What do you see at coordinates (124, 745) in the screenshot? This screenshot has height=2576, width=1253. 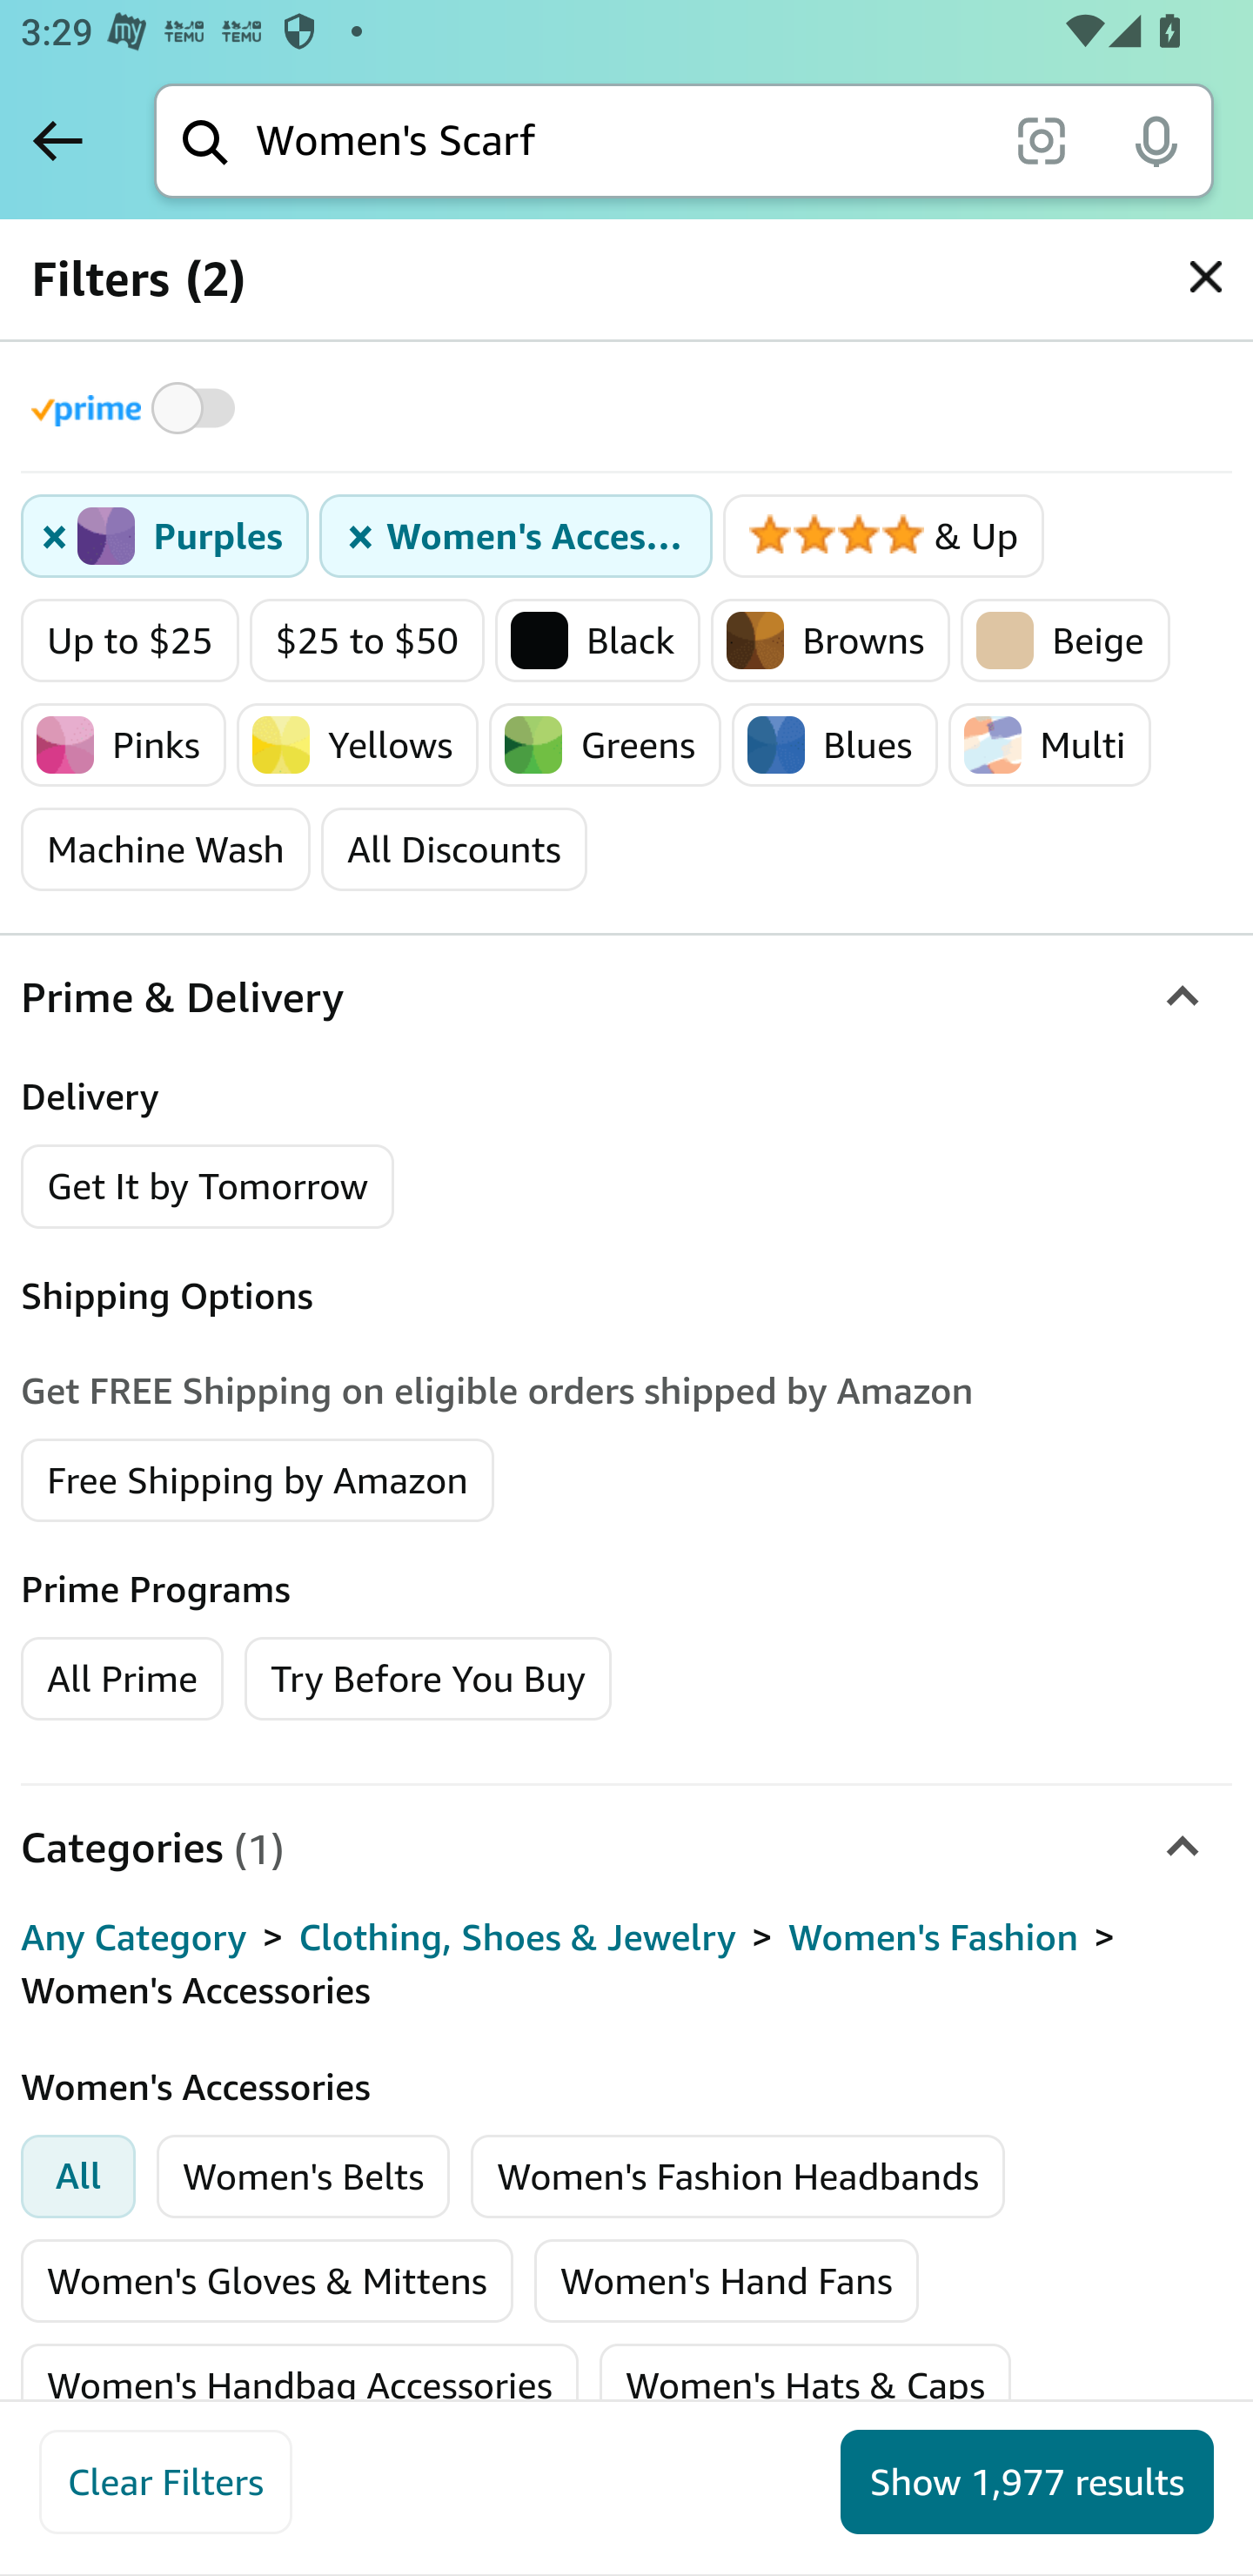 I see `Pinks Pinks Pinks Pinks` at bounding box center [124, 745].